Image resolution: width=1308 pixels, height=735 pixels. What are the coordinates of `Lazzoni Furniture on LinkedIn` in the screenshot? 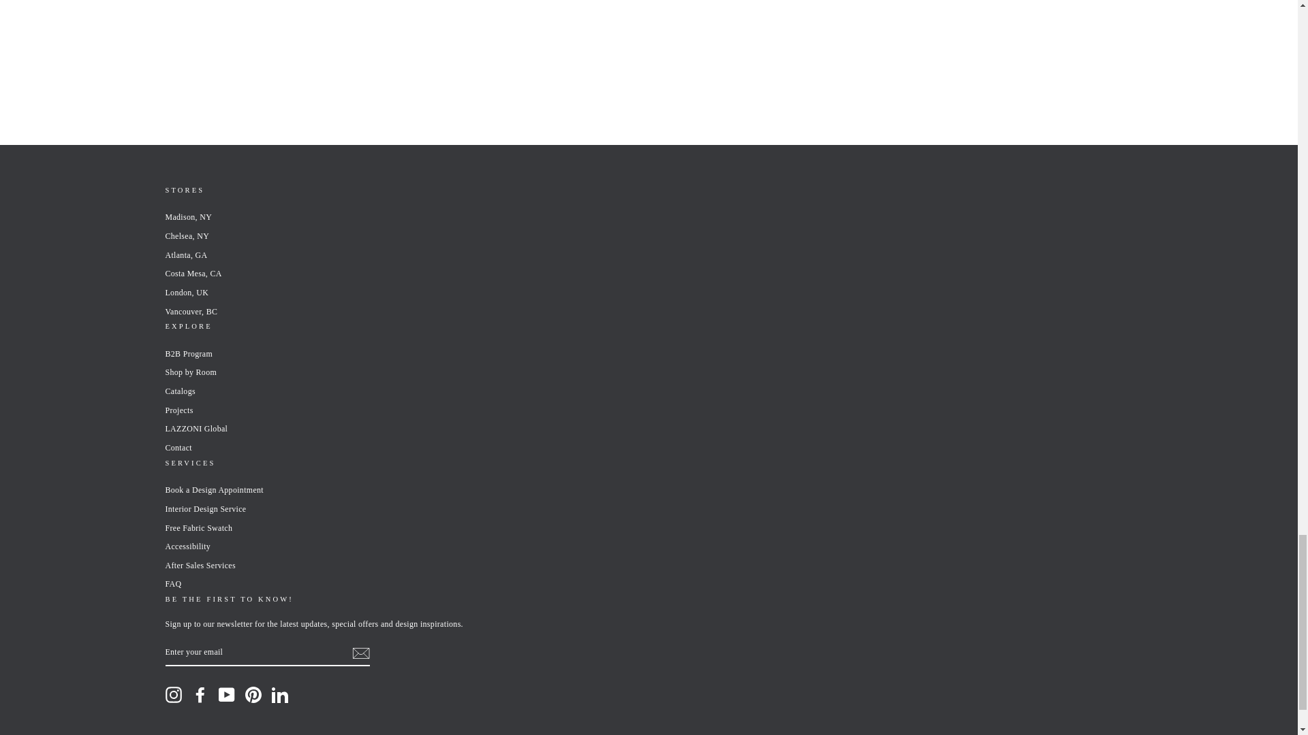 It's located at (279, 694).